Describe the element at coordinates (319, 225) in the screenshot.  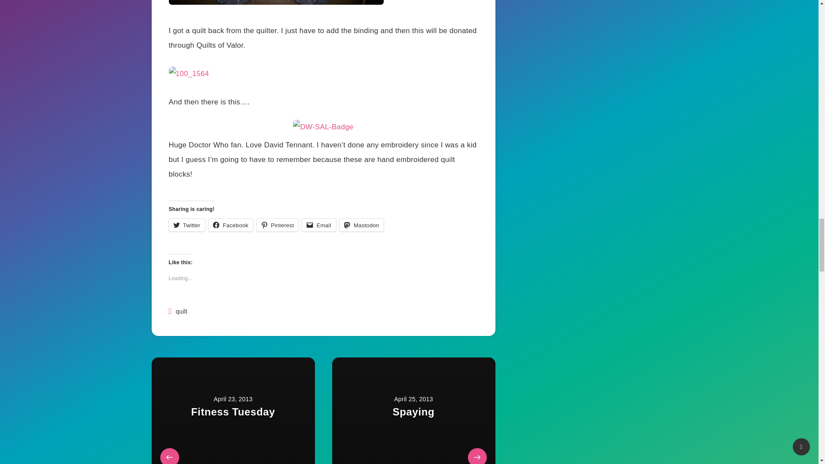
I see `Email` at that location.